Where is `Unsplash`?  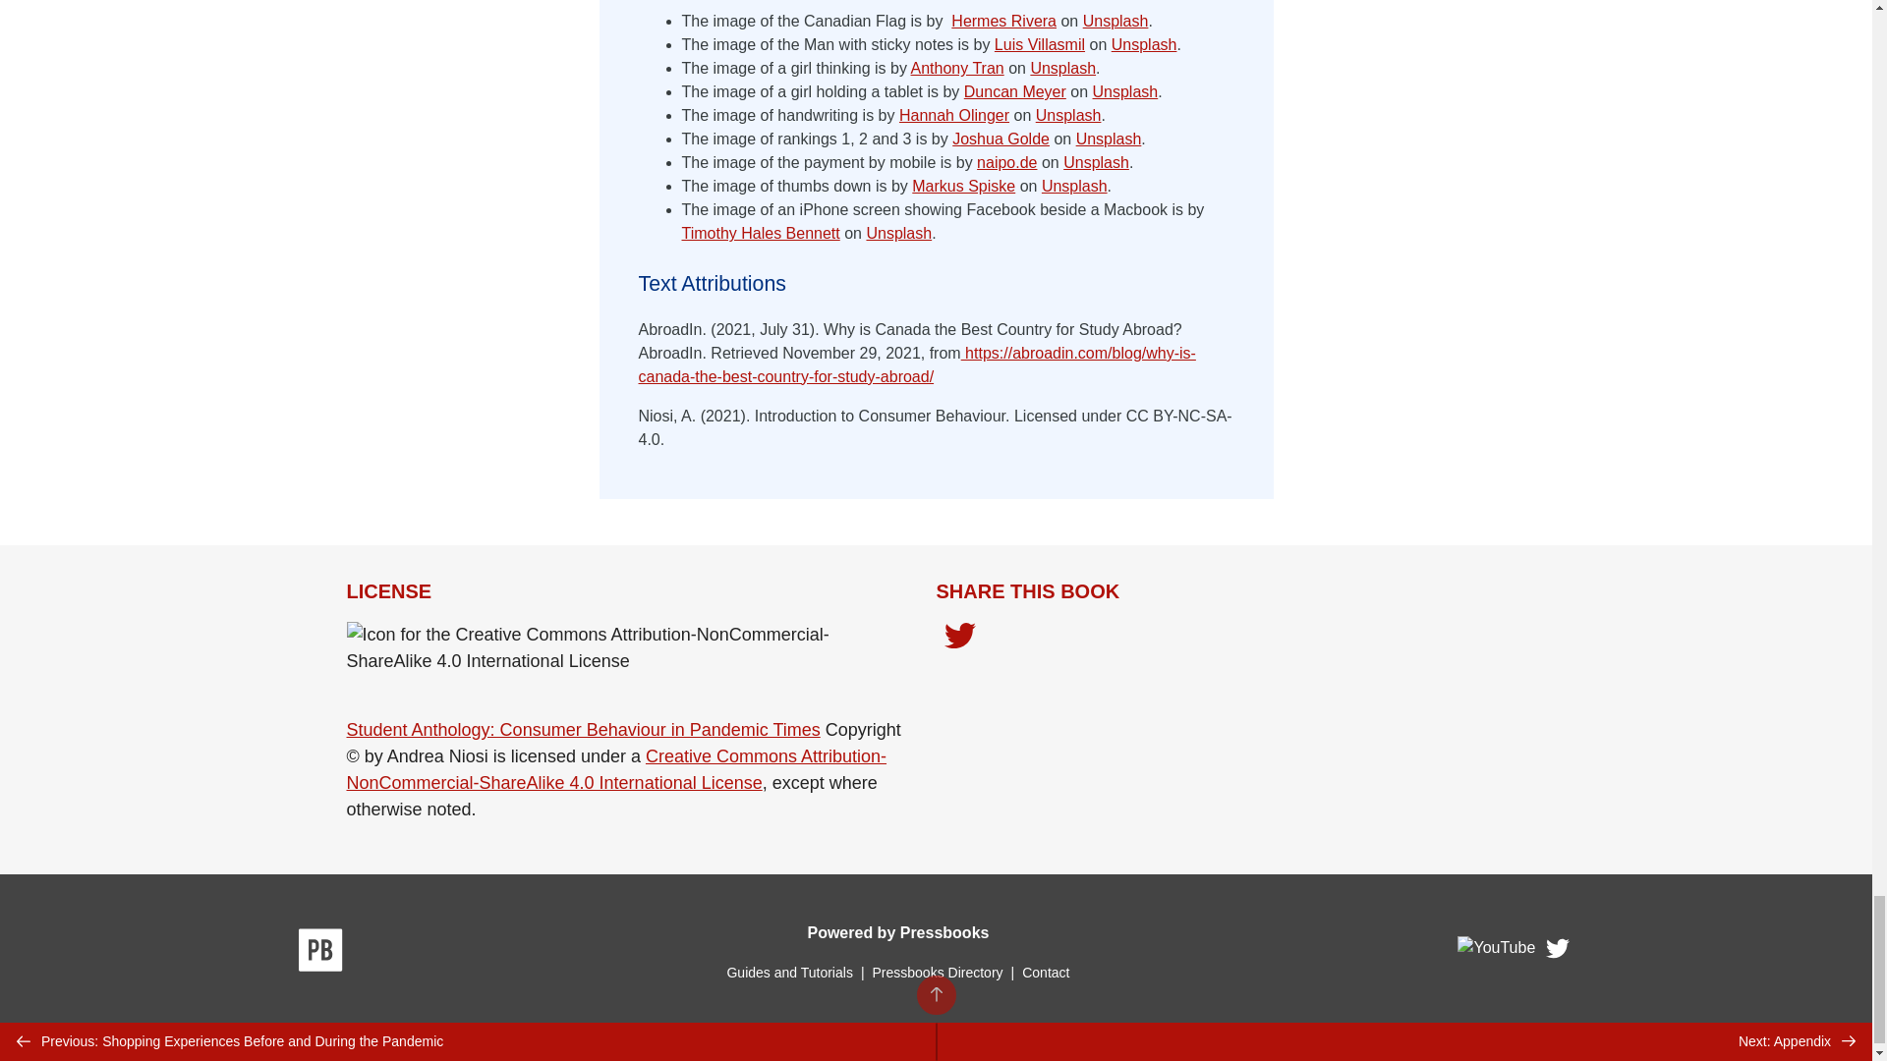
Unsplash is located at coordinates (1144, 44).